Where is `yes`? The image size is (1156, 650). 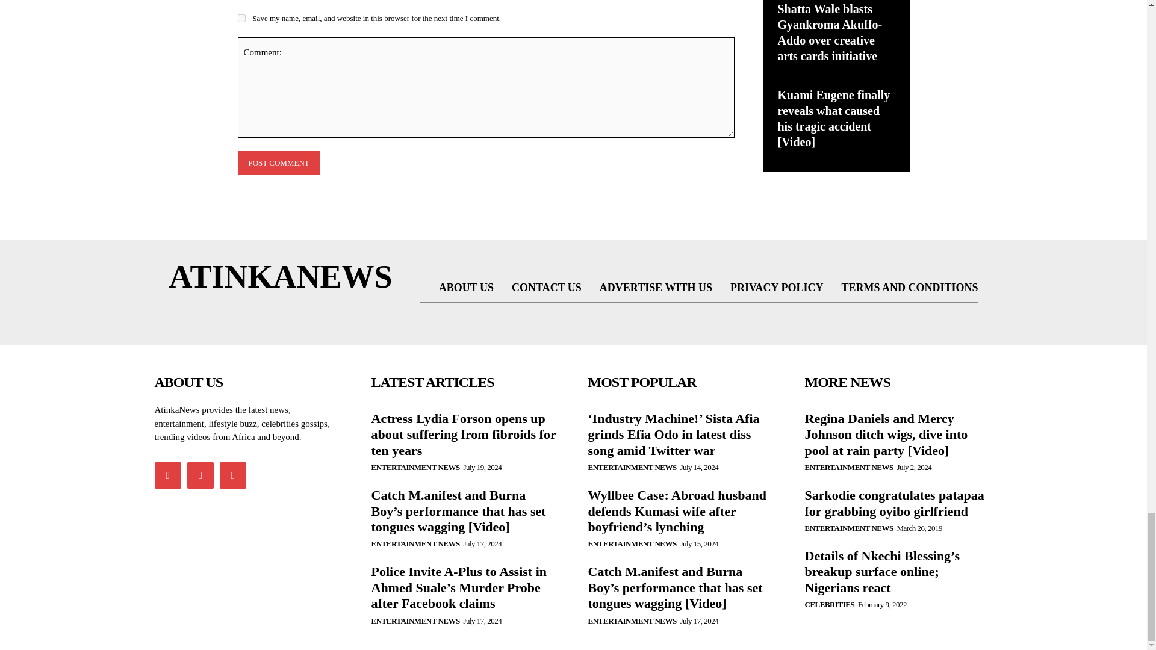
yes is located at coordinates (241, 18).